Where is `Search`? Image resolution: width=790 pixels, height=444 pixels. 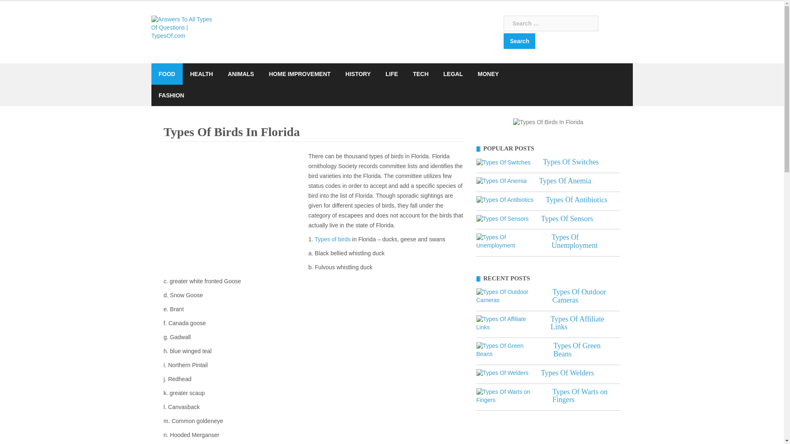
Search is located at coordinates (519, 41).